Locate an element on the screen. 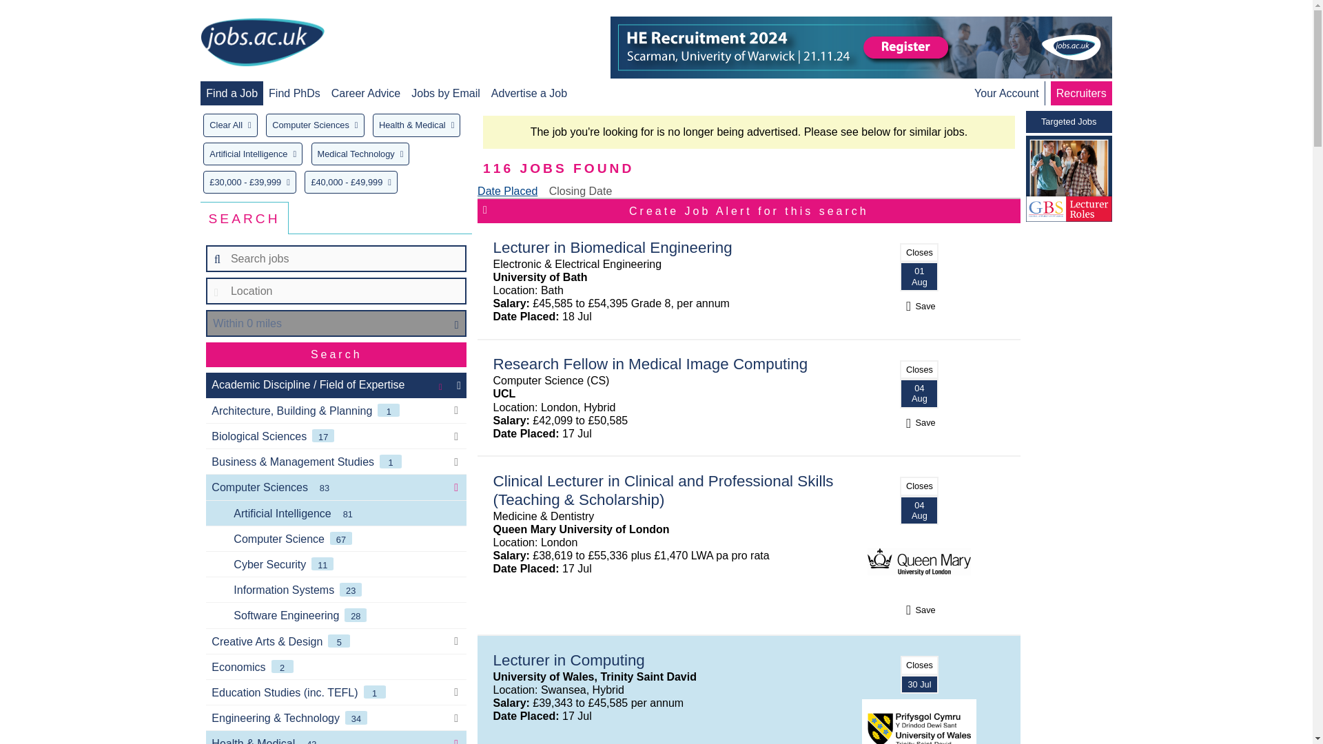  Find PhDs is located at coordinates (294, 93).